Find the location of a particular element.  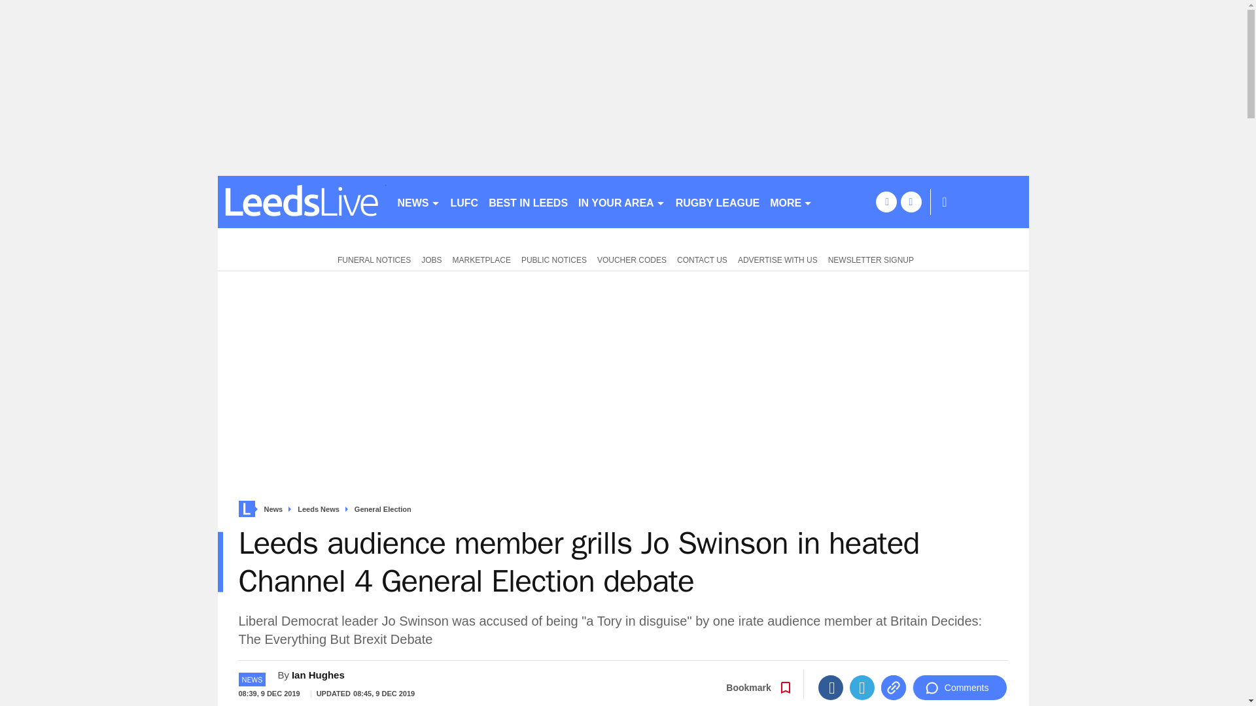

CONTACT US is located at coordinates (702, 259).